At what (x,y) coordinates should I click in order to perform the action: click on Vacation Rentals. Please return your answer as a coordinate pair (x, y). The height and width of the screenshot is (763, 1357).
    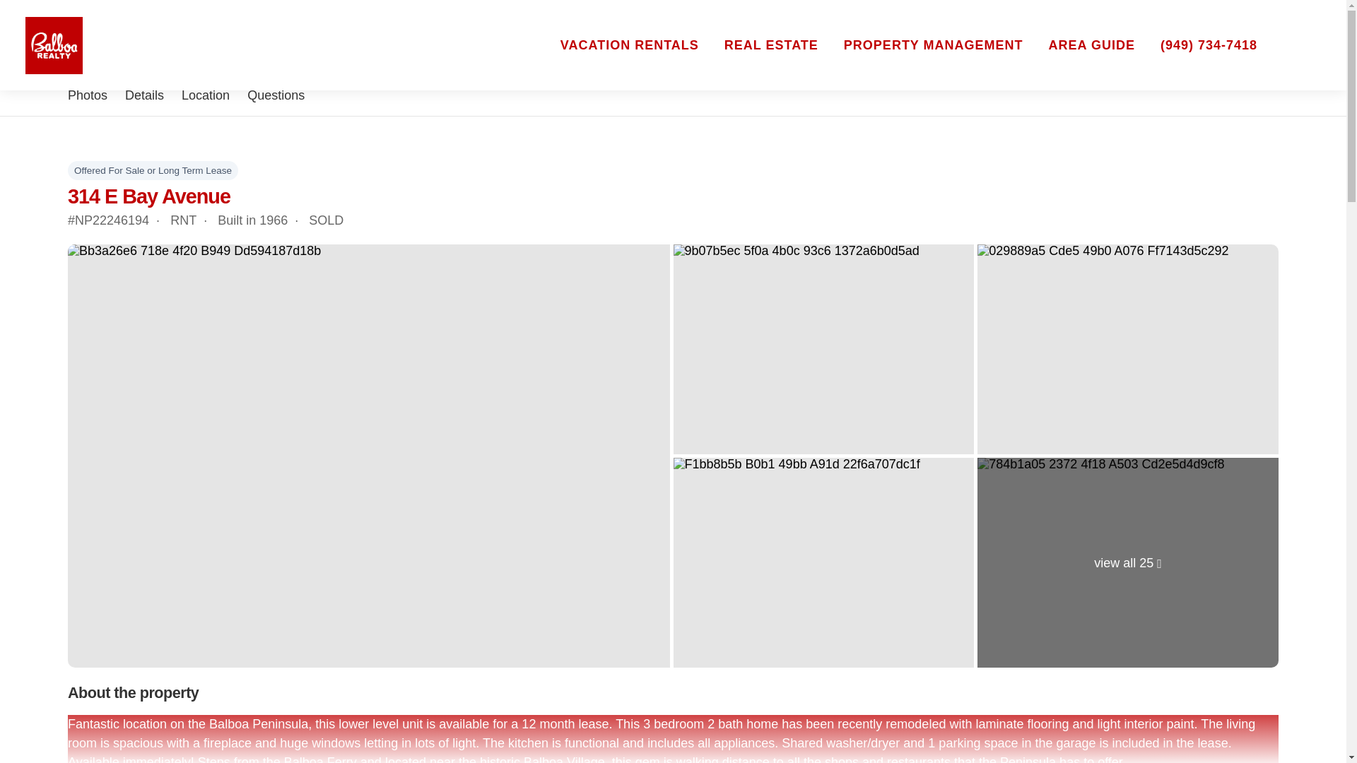
    Looking at the image, I should click on (629, 45).